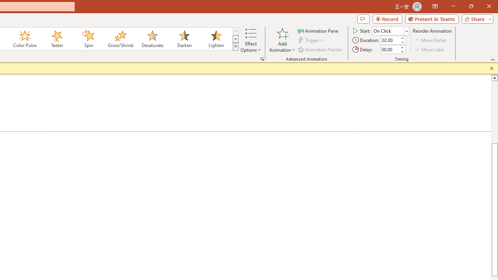 The height and width of the screenshot is (280, 498). Describe the element at coordinates (152, 39) in the screenshot. I see `Desaturate` at that location.